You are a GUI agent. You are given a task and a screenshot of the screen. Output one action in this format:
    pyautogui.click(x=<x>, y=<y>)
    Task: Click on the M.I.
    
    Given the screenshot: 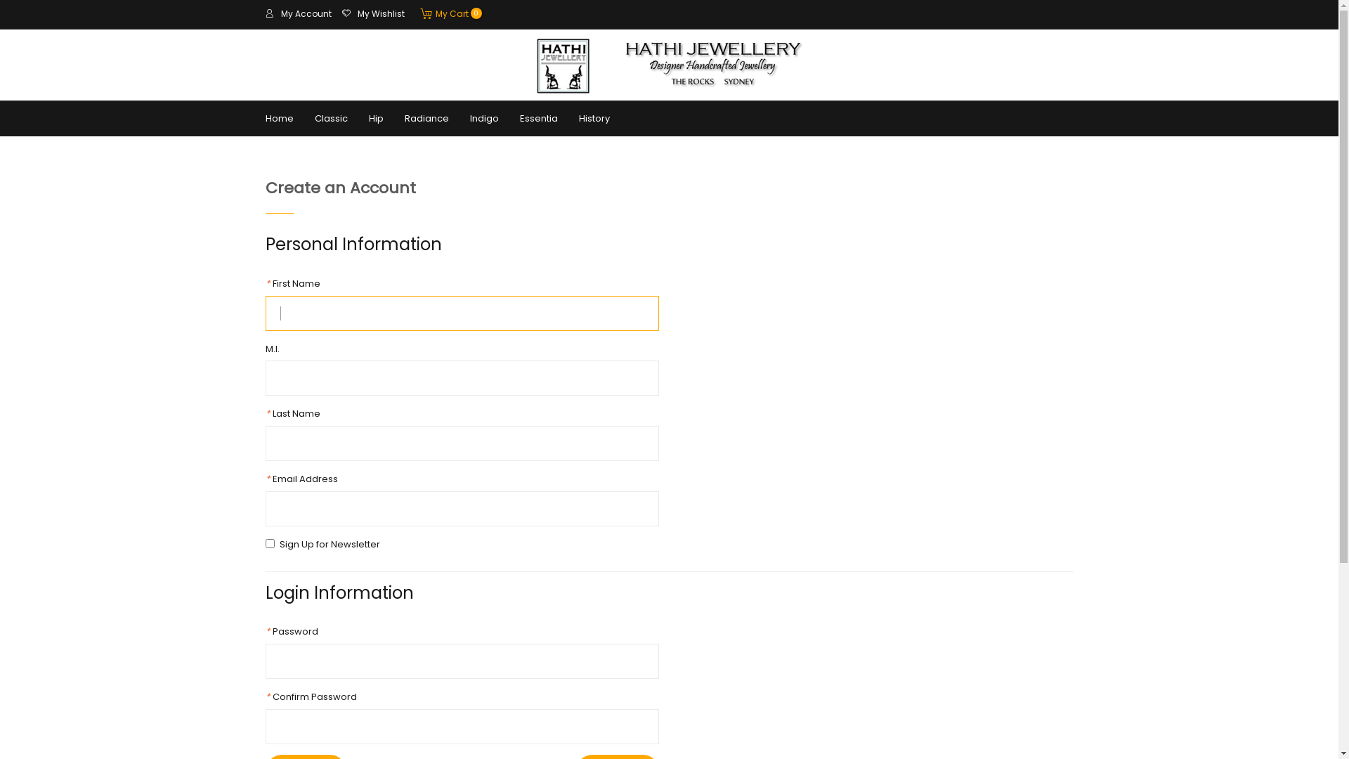 What is the action you would take?
    pyautogui.click(x=462, y=378)
    